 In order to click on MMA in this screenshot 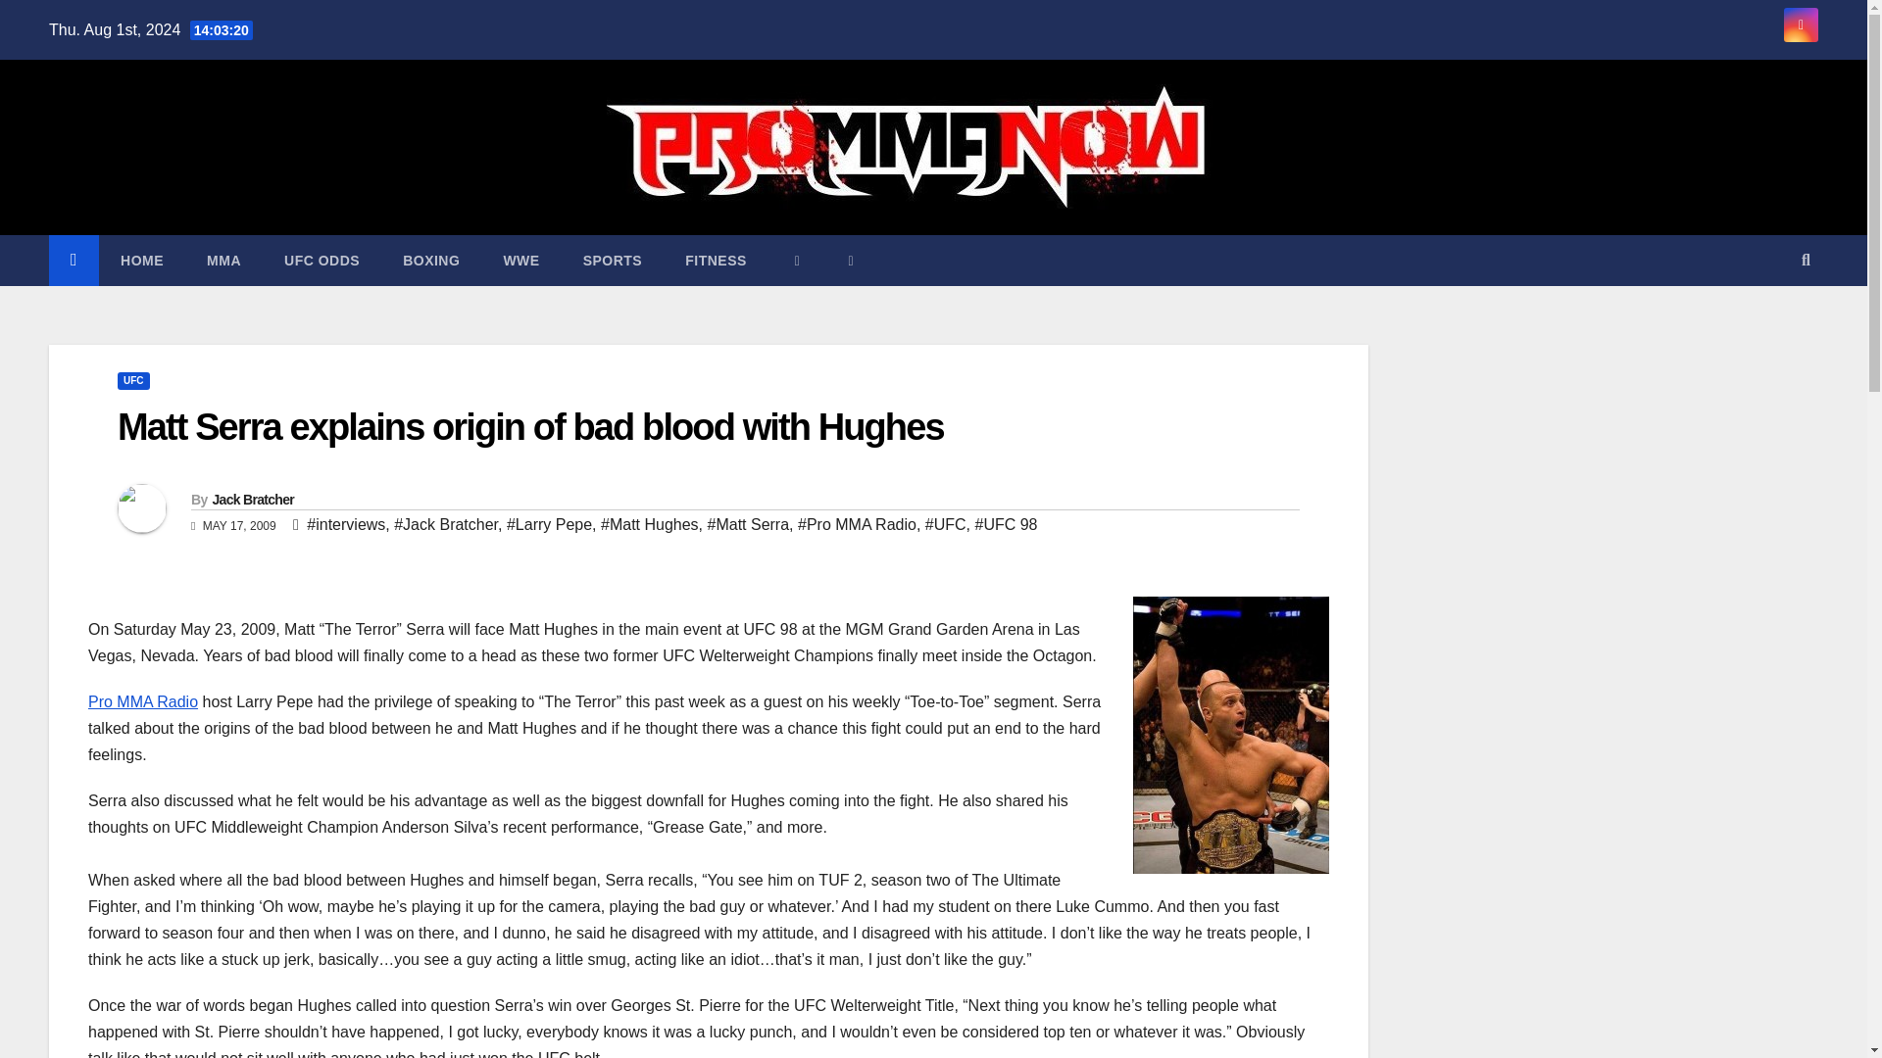, I will do `click(223, 260)`.